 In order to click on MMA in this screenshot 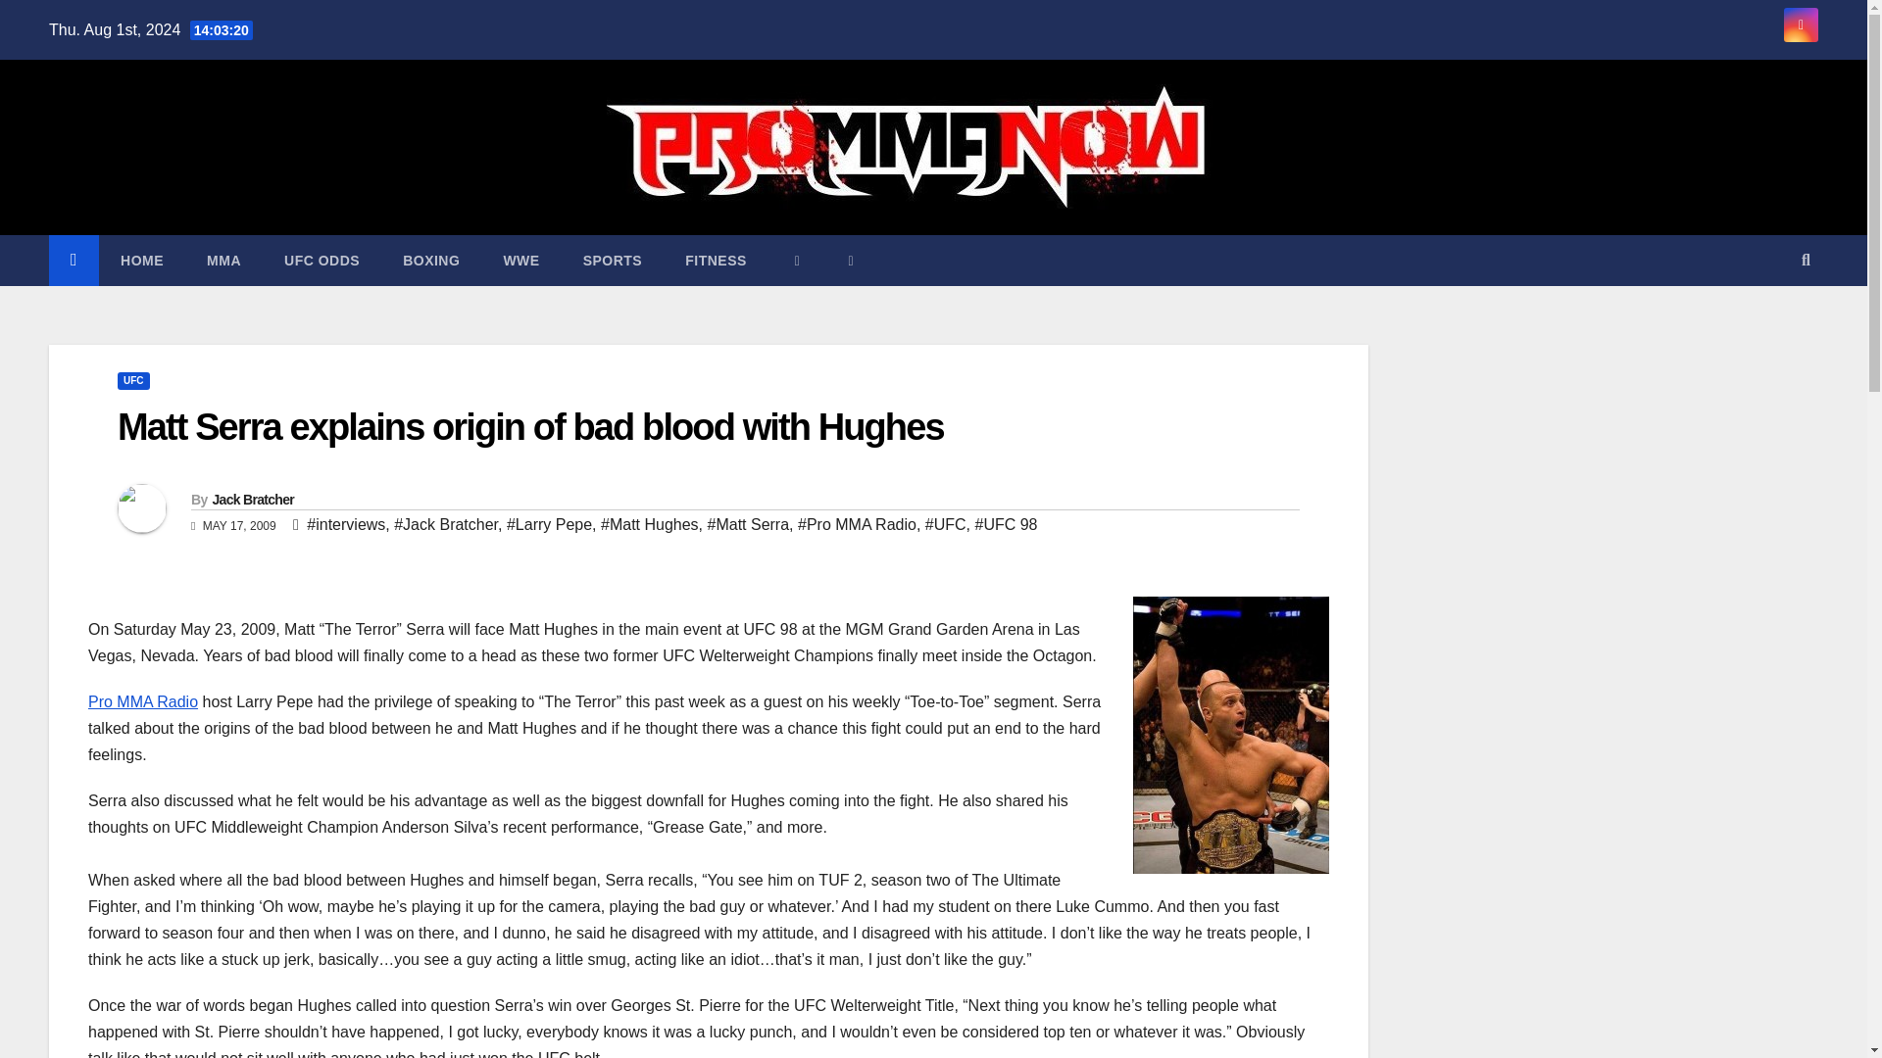, I will do `click(223, 260)`.